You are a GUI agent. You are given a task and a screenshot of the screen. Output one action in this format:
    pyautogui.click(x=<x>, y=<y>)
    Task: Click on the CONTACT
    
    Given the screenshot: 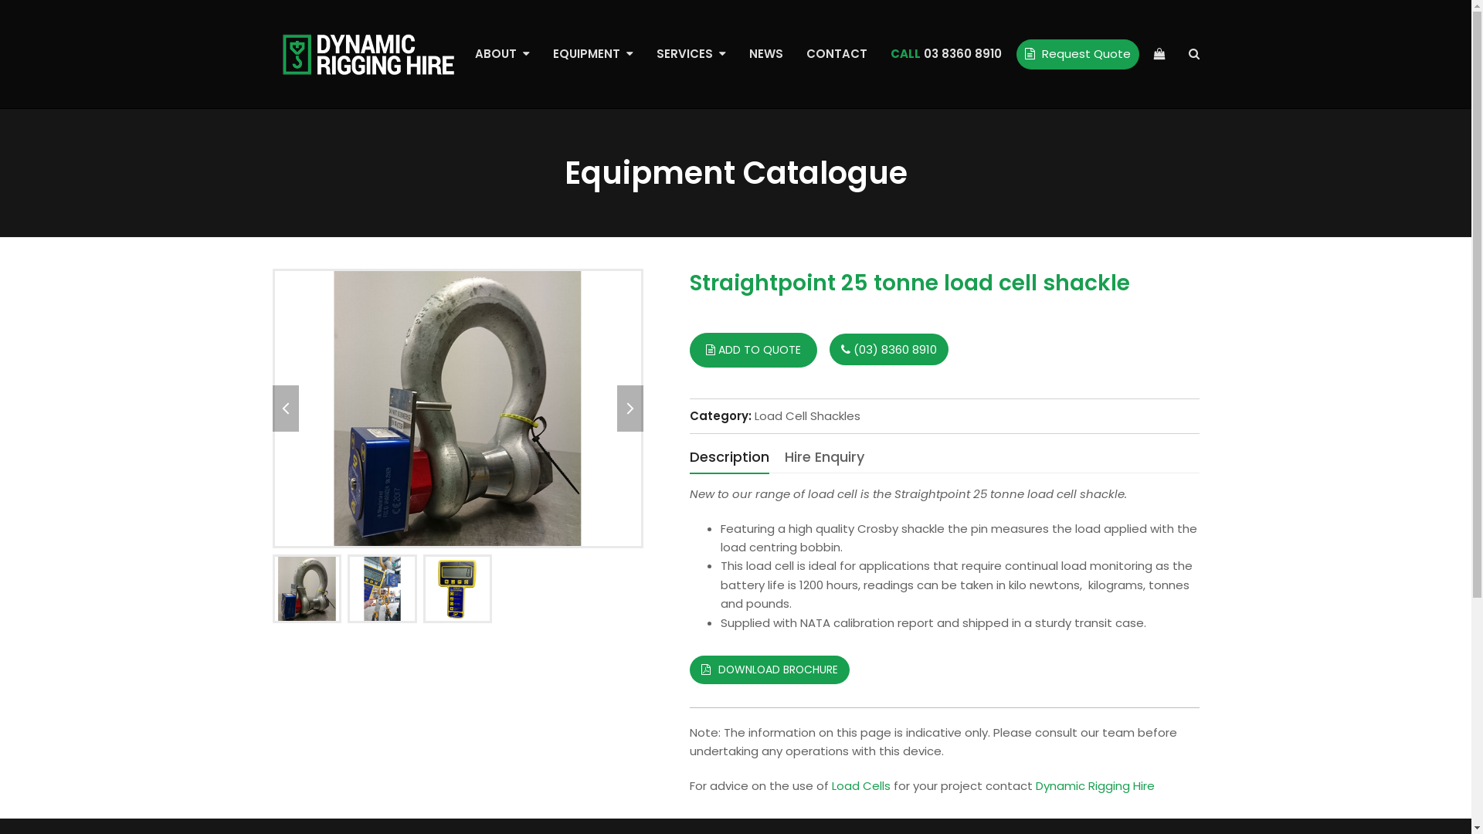 What is the action you would take?
    pyautogui.click(x=836, y=54)
    